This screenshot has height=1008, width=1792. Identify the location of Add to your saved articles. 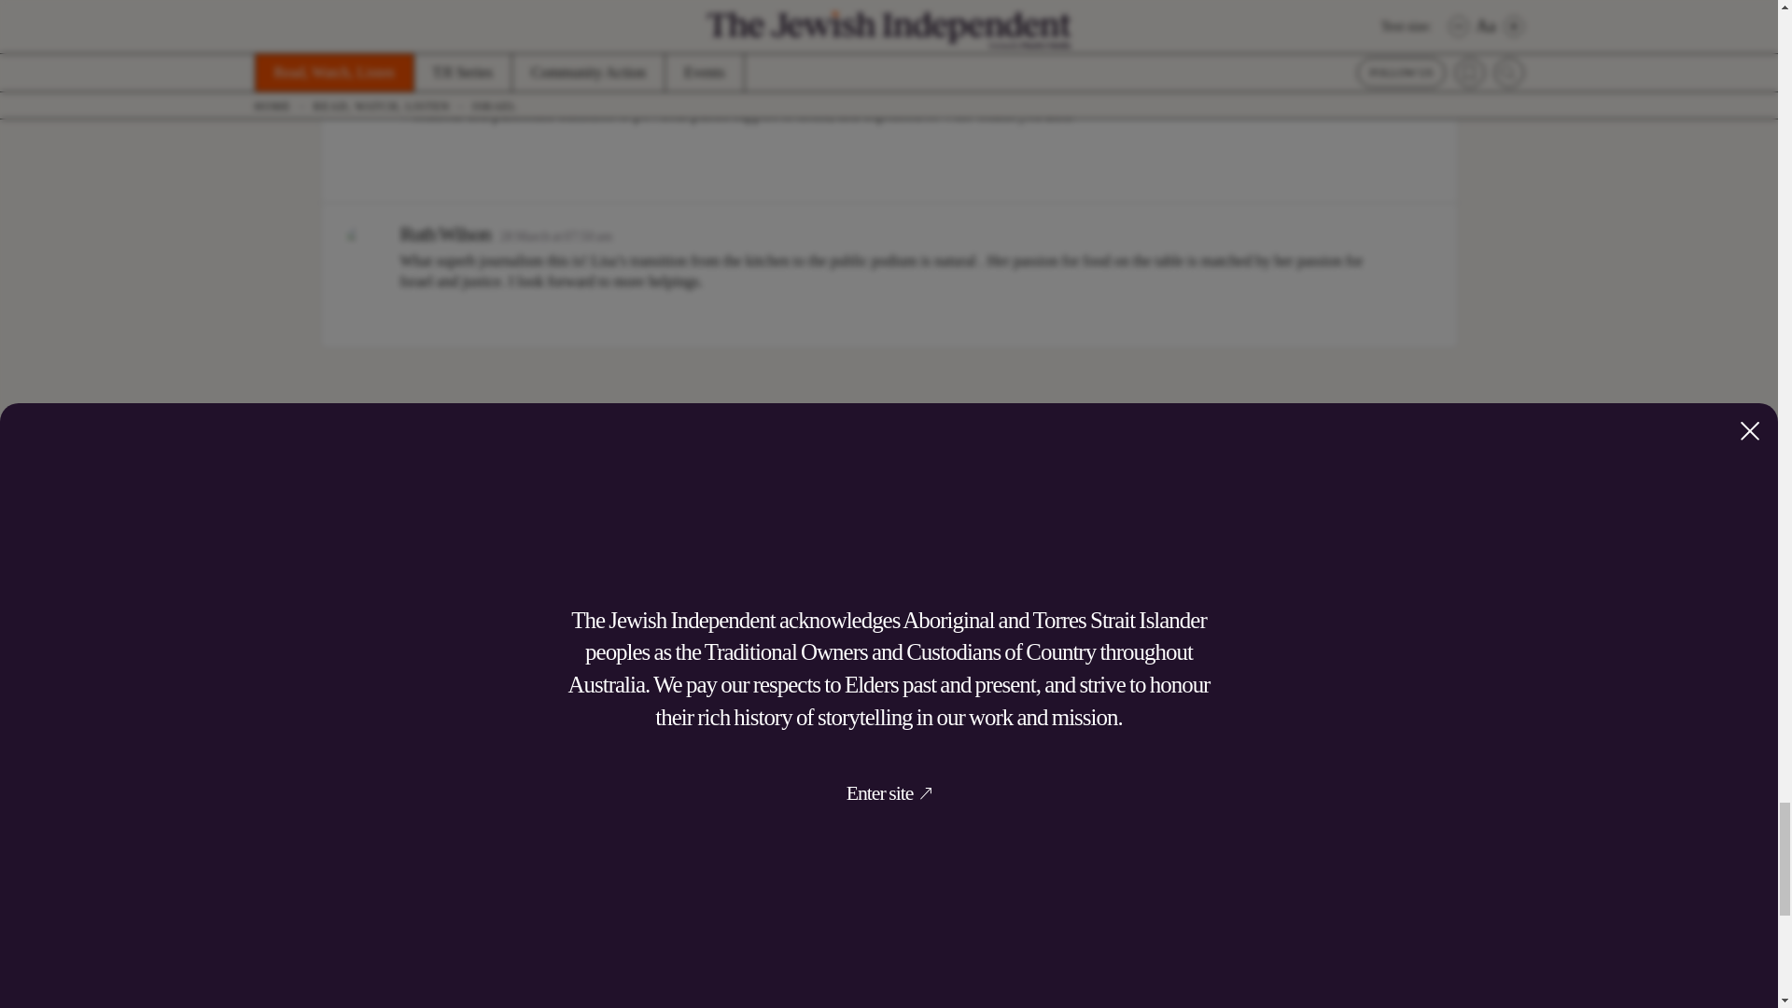
(655, 890).